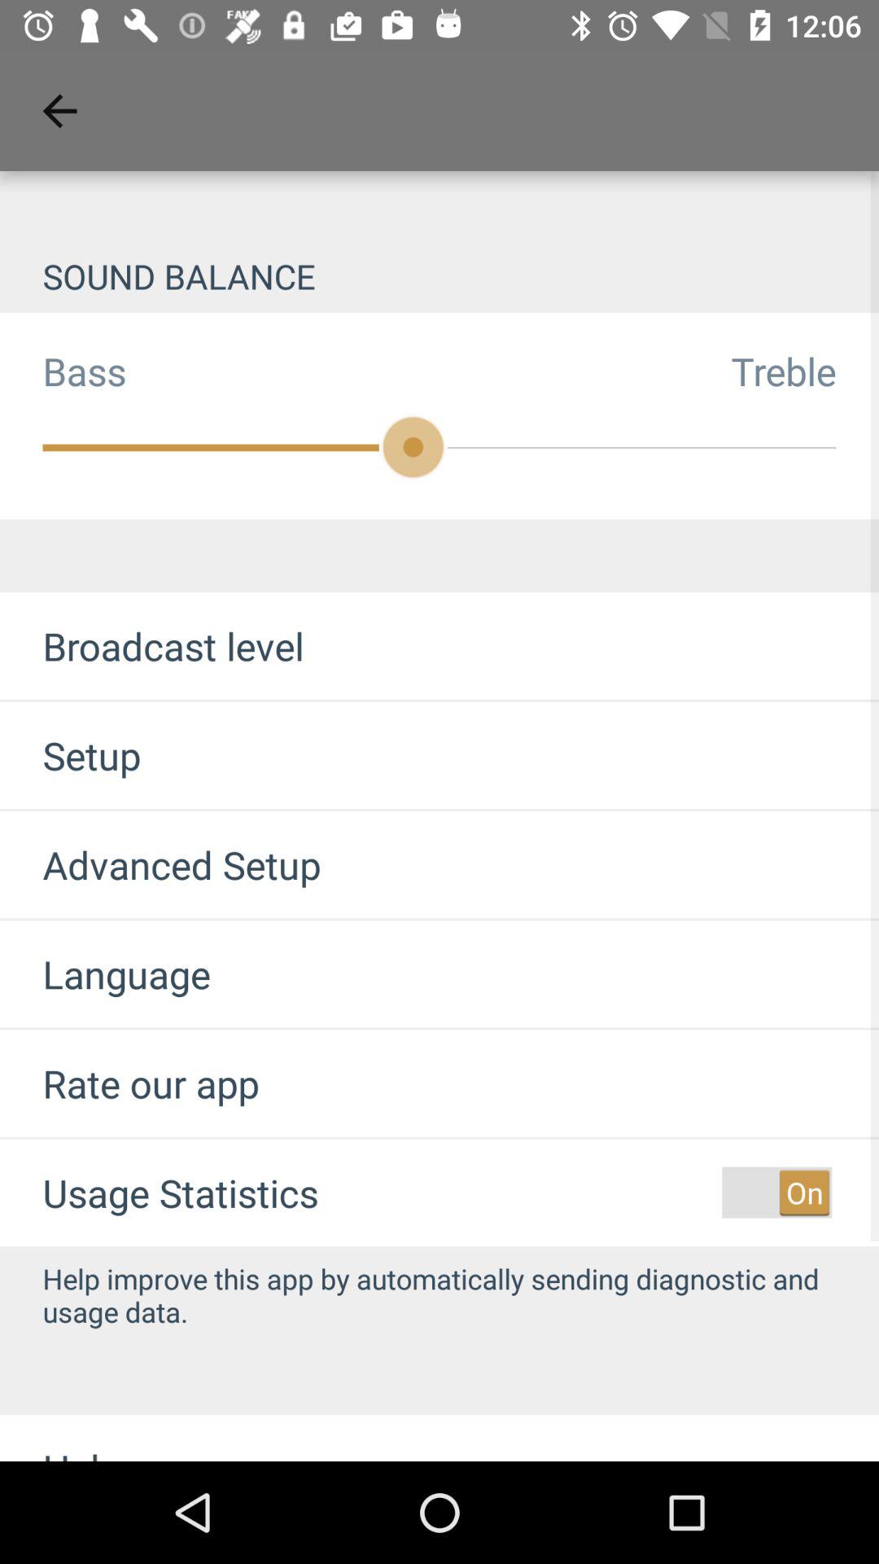  I want to click on turn off icon above the usage statistics item, so click(129, 1083).